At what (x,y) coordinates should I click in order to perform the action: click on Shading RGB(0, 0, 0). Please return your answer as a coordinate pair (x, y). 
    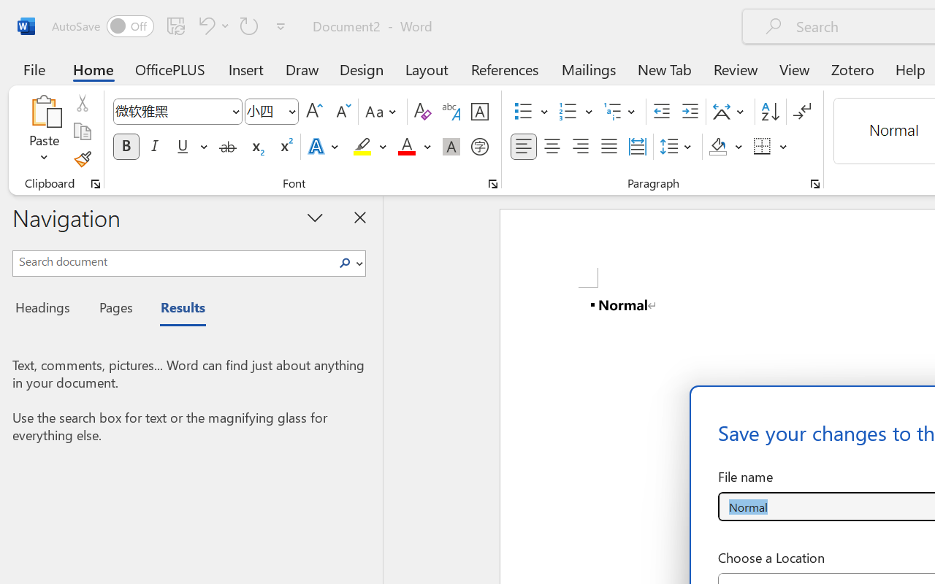
    Looking at the image, I should click on (717, 147).